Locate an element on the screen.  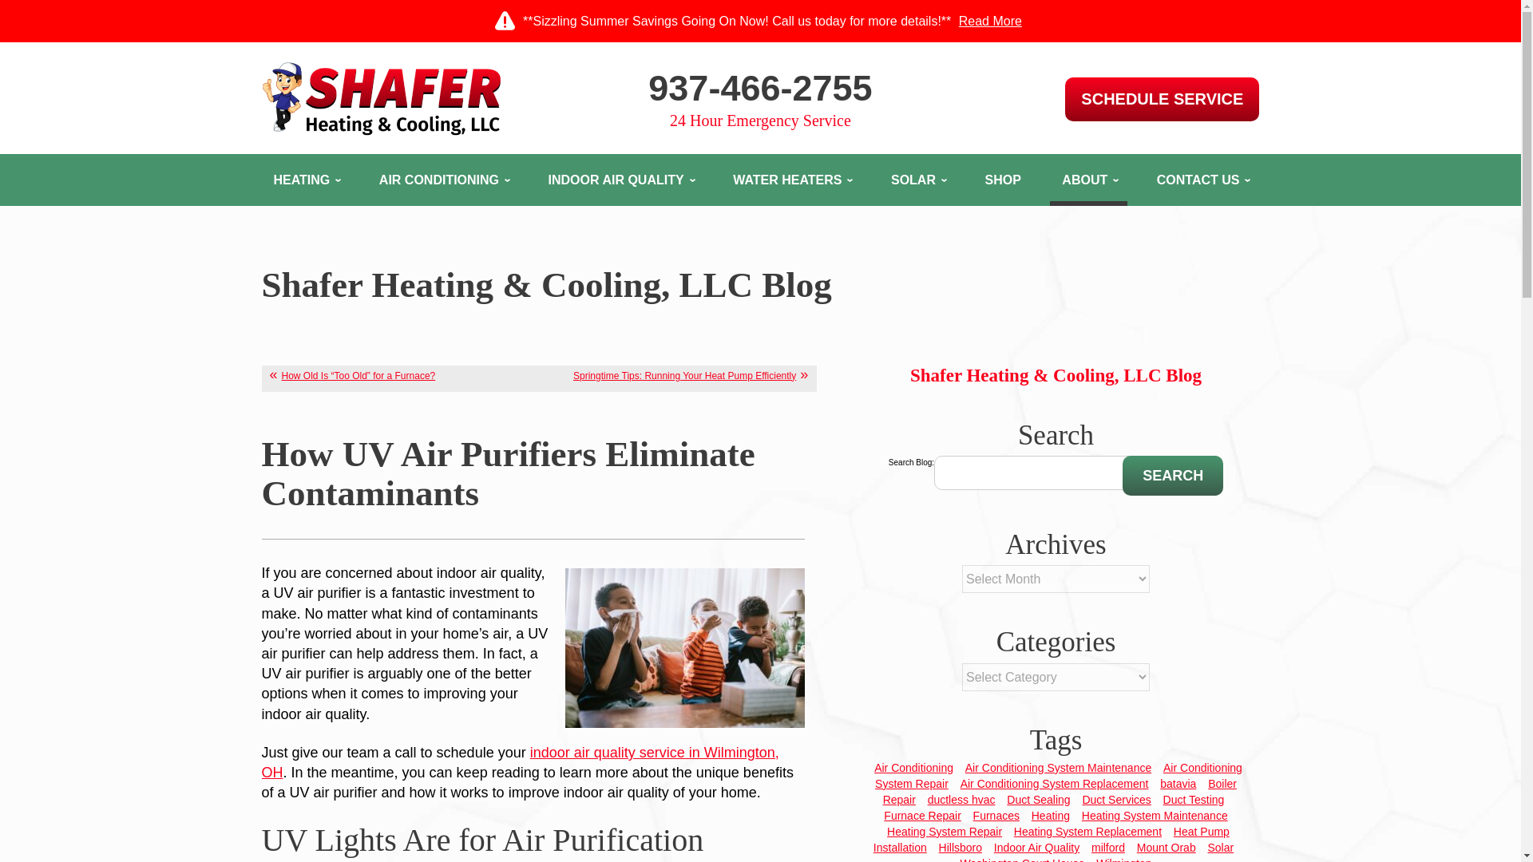
SCHEDULE SERVICE is located at coordinates (1162, 99).